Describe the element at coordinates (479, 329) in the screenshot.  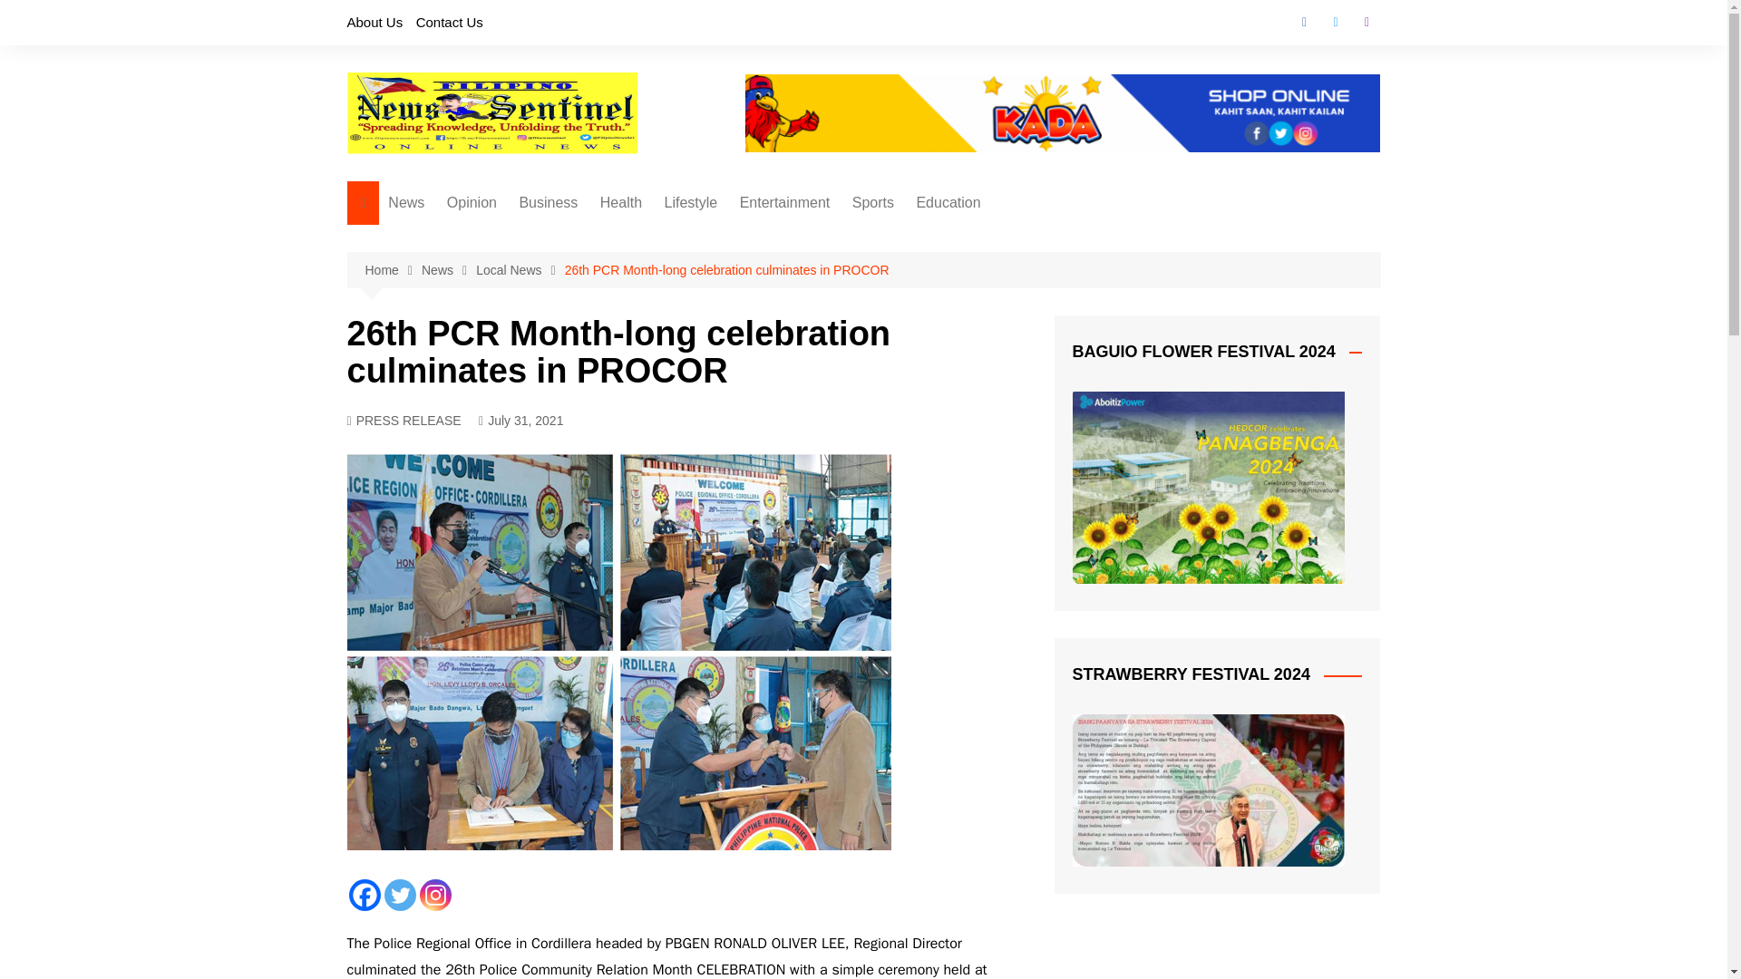
I see `Region 1` at that location.